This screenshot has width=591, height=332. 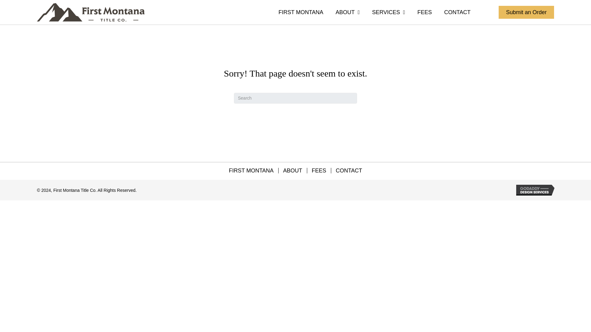 What do you see at coordinates (526, 12) in the screenshot?
I see `Submit an Order` at bounding box center [526, 12].